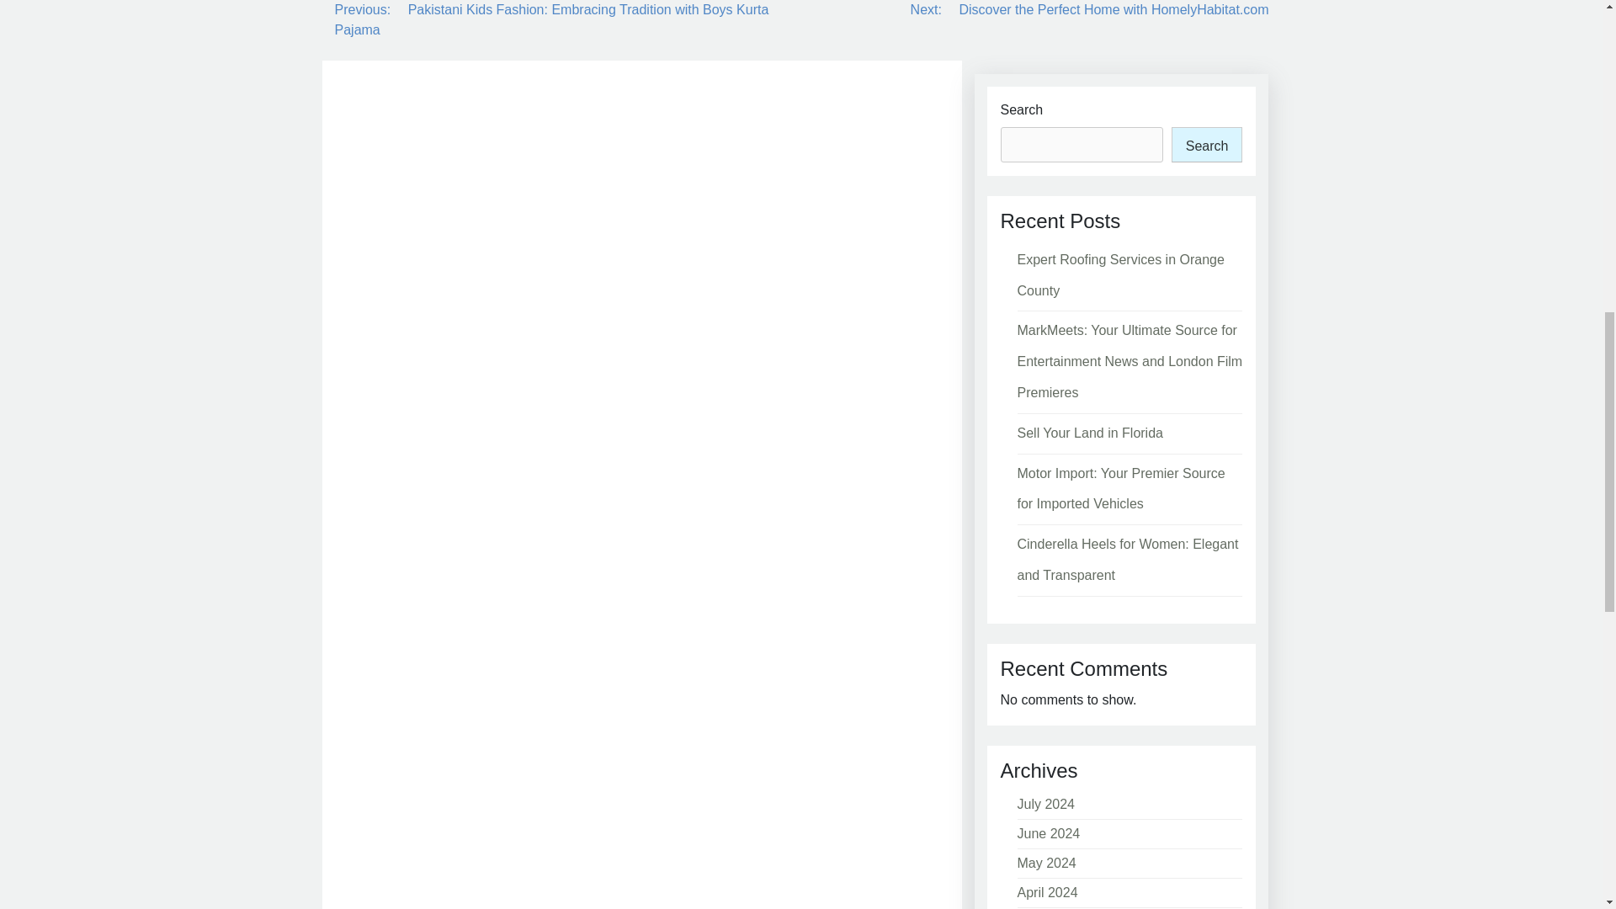  Describe the element at coordinates (1126, 560) in the screenshot. I see `Cinderella Heels for Women: Elegant and Transparent` at that location.